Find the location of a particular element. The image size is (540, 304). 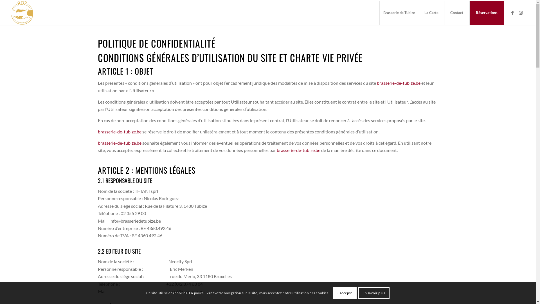

Instagram is located at coordinates (521, 13).